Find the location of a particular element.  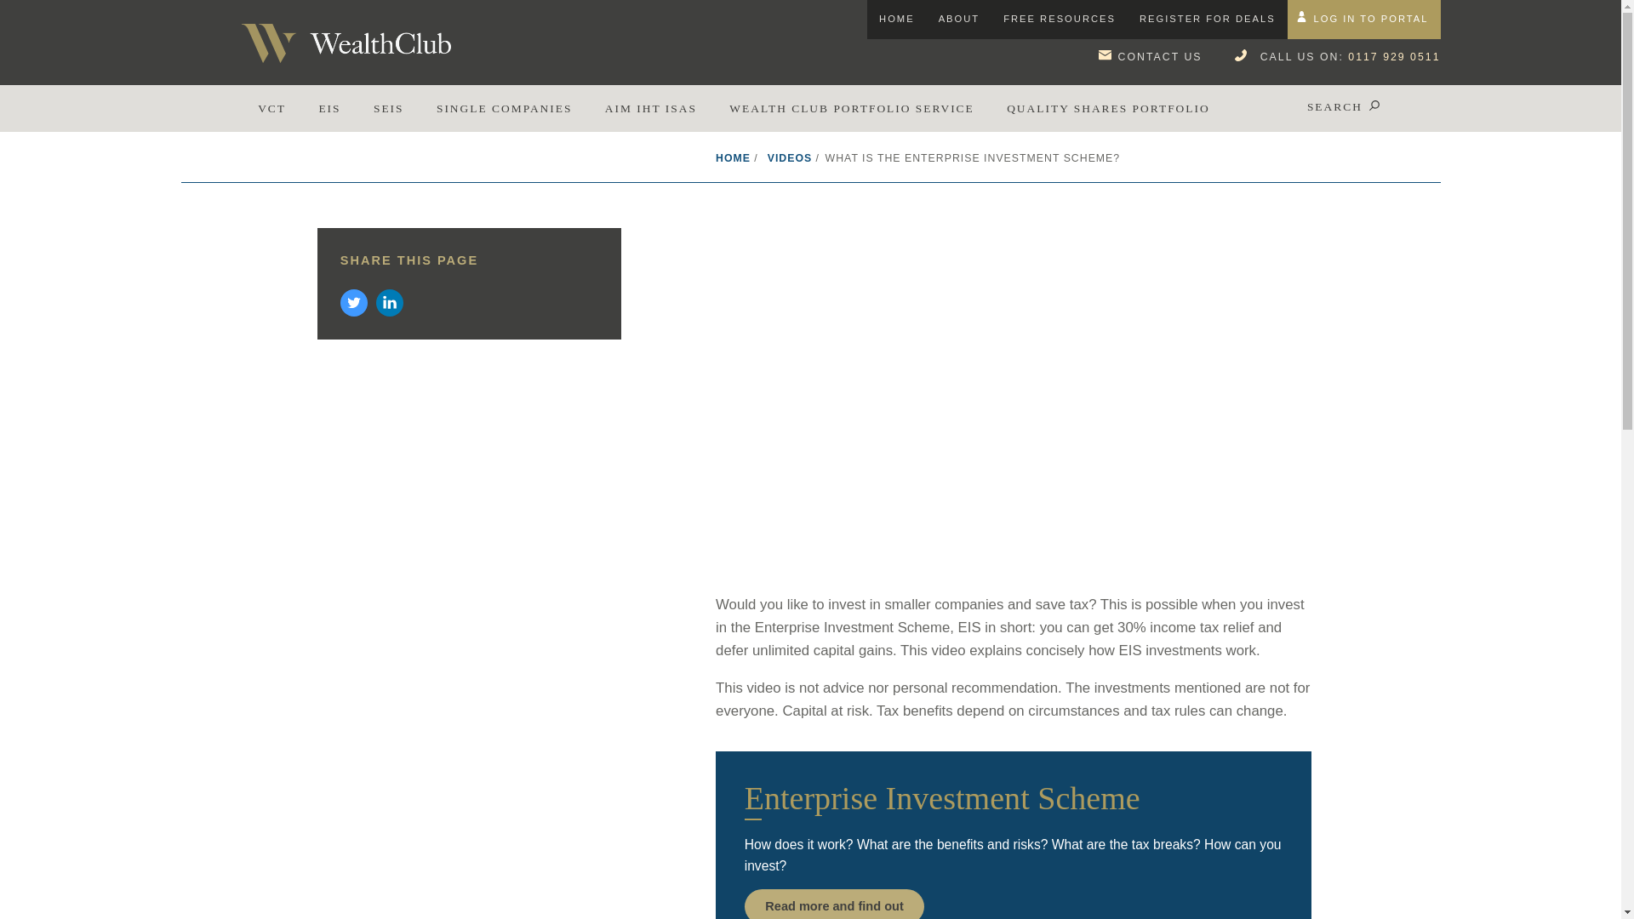

EIS is located at coordinates (330, 109).